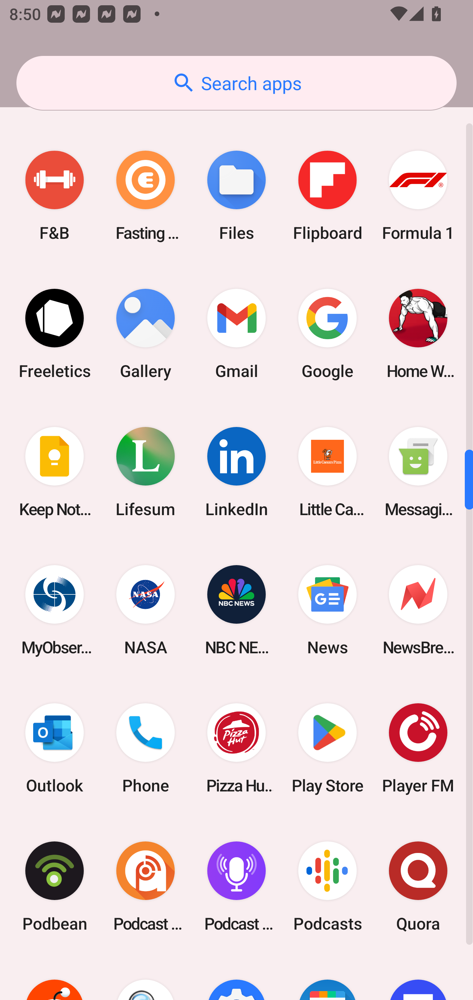 The width and height of the screenshot is (473, 1000). I want to click on Quora, so click(418, 886).